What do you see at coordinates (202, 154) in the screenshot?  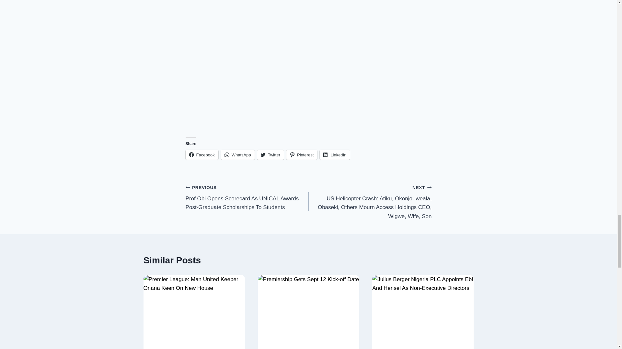 I see `Click to share on Facebook` at bounding box center [202, 154].